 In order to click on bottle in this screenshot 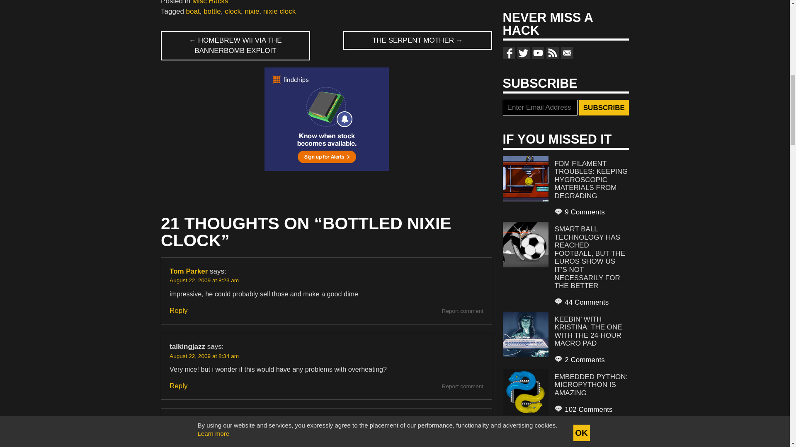, I will do `click(212, 11)`.